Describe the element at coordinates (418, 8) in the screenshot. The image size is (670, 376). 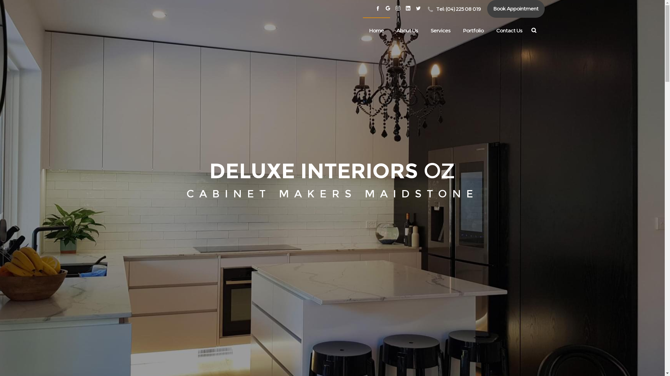
I see `Twitter` at that location.